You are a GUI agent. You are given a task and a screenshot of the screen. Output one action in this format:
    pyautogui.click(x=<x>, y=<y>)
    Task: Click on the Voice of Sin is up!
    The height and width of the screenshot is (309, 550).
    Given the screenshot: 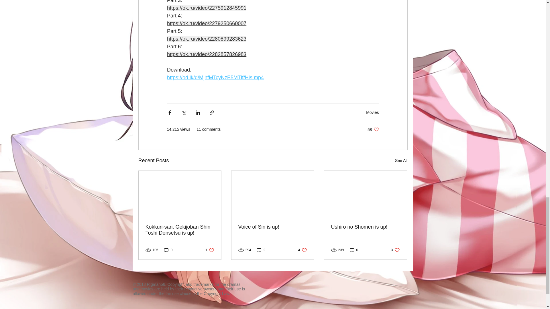 What is the action you would take?
    pyautogui.click(x=261, y=250)
    